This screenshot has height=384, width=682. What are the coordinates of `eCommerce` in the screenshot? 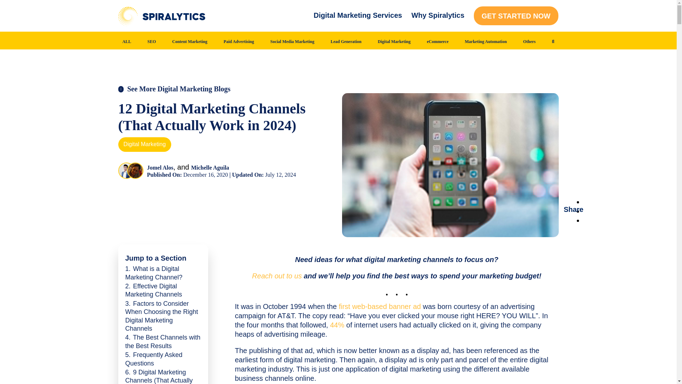 It's located at (438, 42).